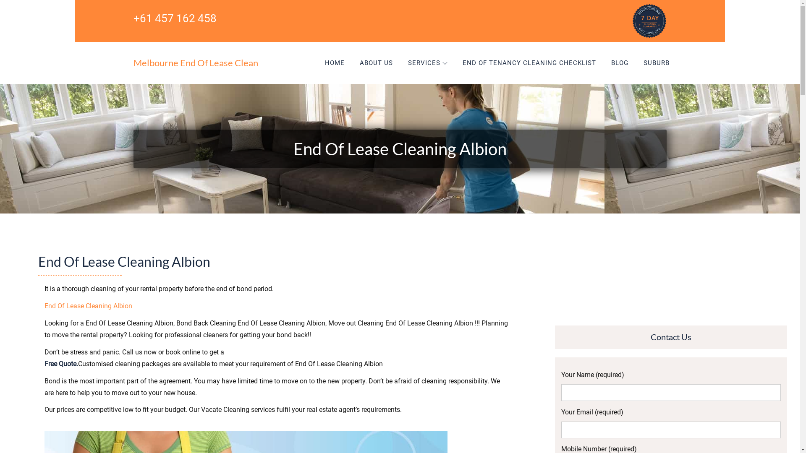 Image resolution: width=806 pixels, height=453 pixels. What do you see at coordinates (376, 63) in the screenshot?
I see `ABOUT US` at bounding box center [376, 63].